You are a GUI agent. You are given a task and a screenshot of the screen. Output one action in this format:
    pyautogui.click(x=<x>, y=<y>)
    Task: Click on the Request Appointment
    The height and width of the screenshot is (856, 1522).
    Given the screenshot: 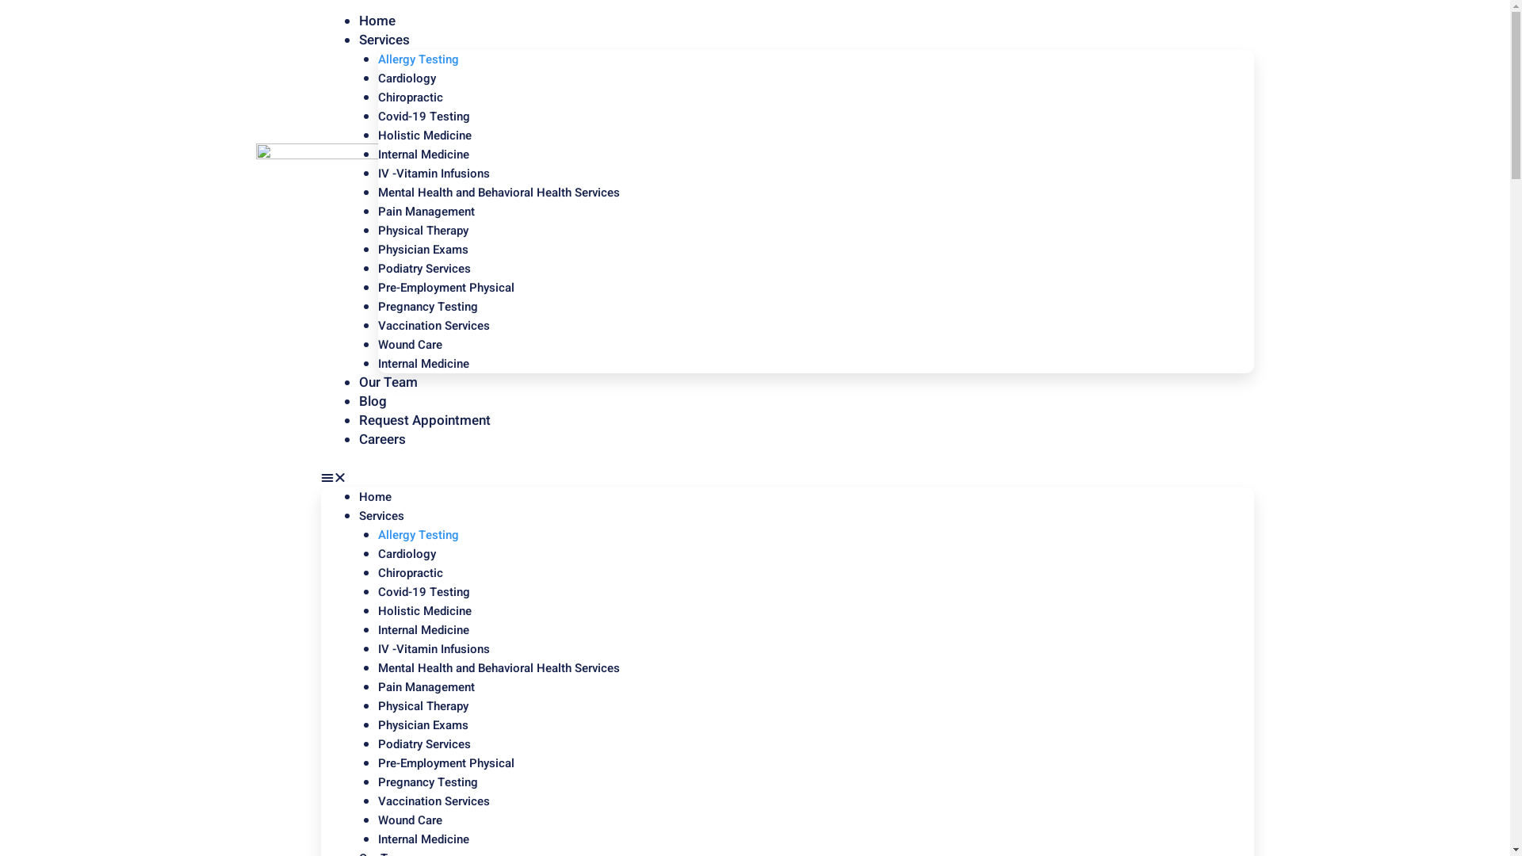 What is the action you would take?
    pyautogui.click(x=425, y=420)
    